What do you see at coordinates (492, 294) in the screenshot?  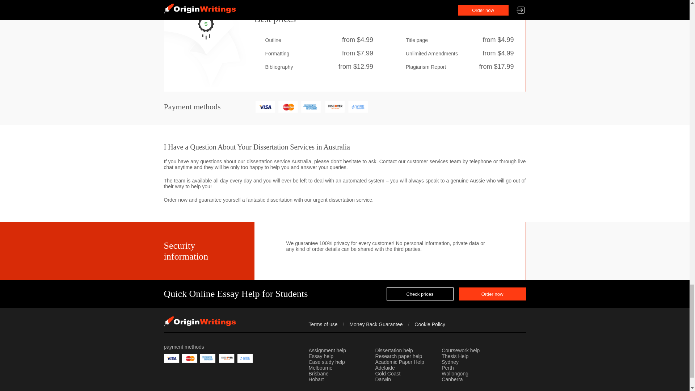 I see `Order now` at bounding box center [492, 294].